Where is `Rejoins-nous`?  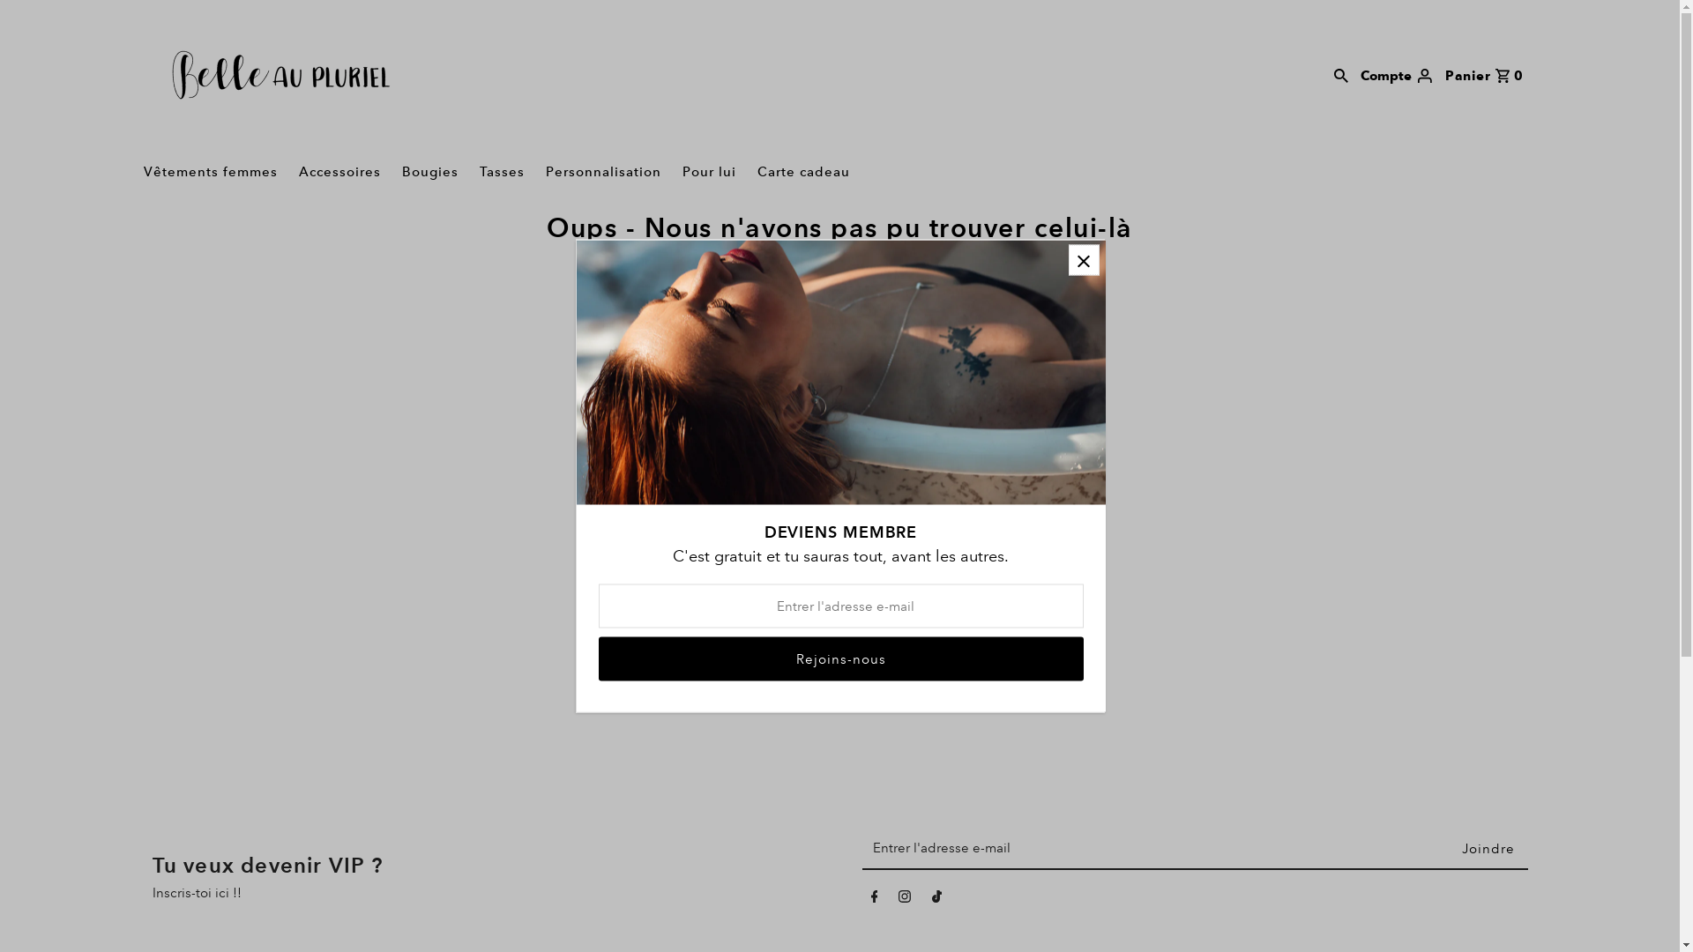
Rejoins-nous is located at coordinates (840, 658).